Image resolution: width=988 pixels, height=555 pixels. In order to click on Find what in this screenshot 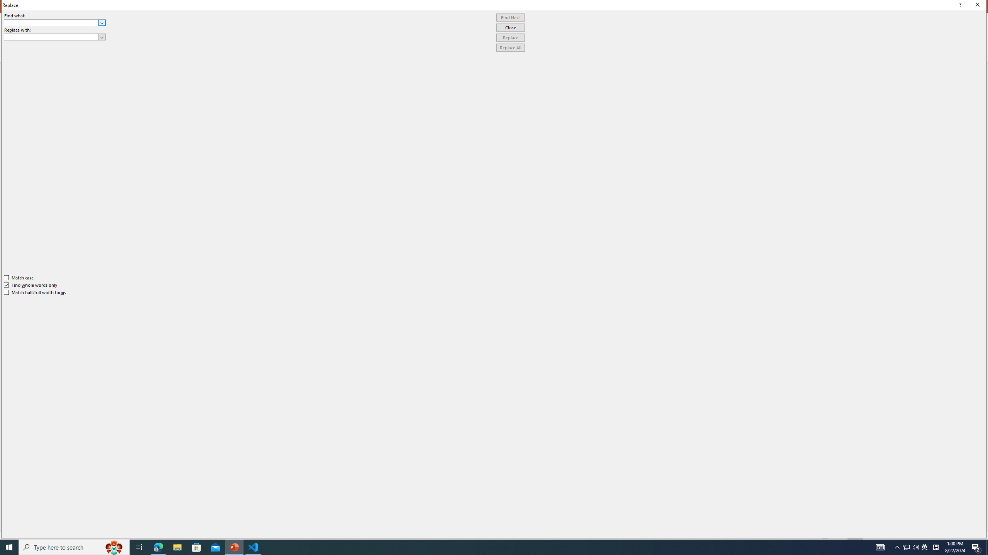, I will do `click(55, 22)`.